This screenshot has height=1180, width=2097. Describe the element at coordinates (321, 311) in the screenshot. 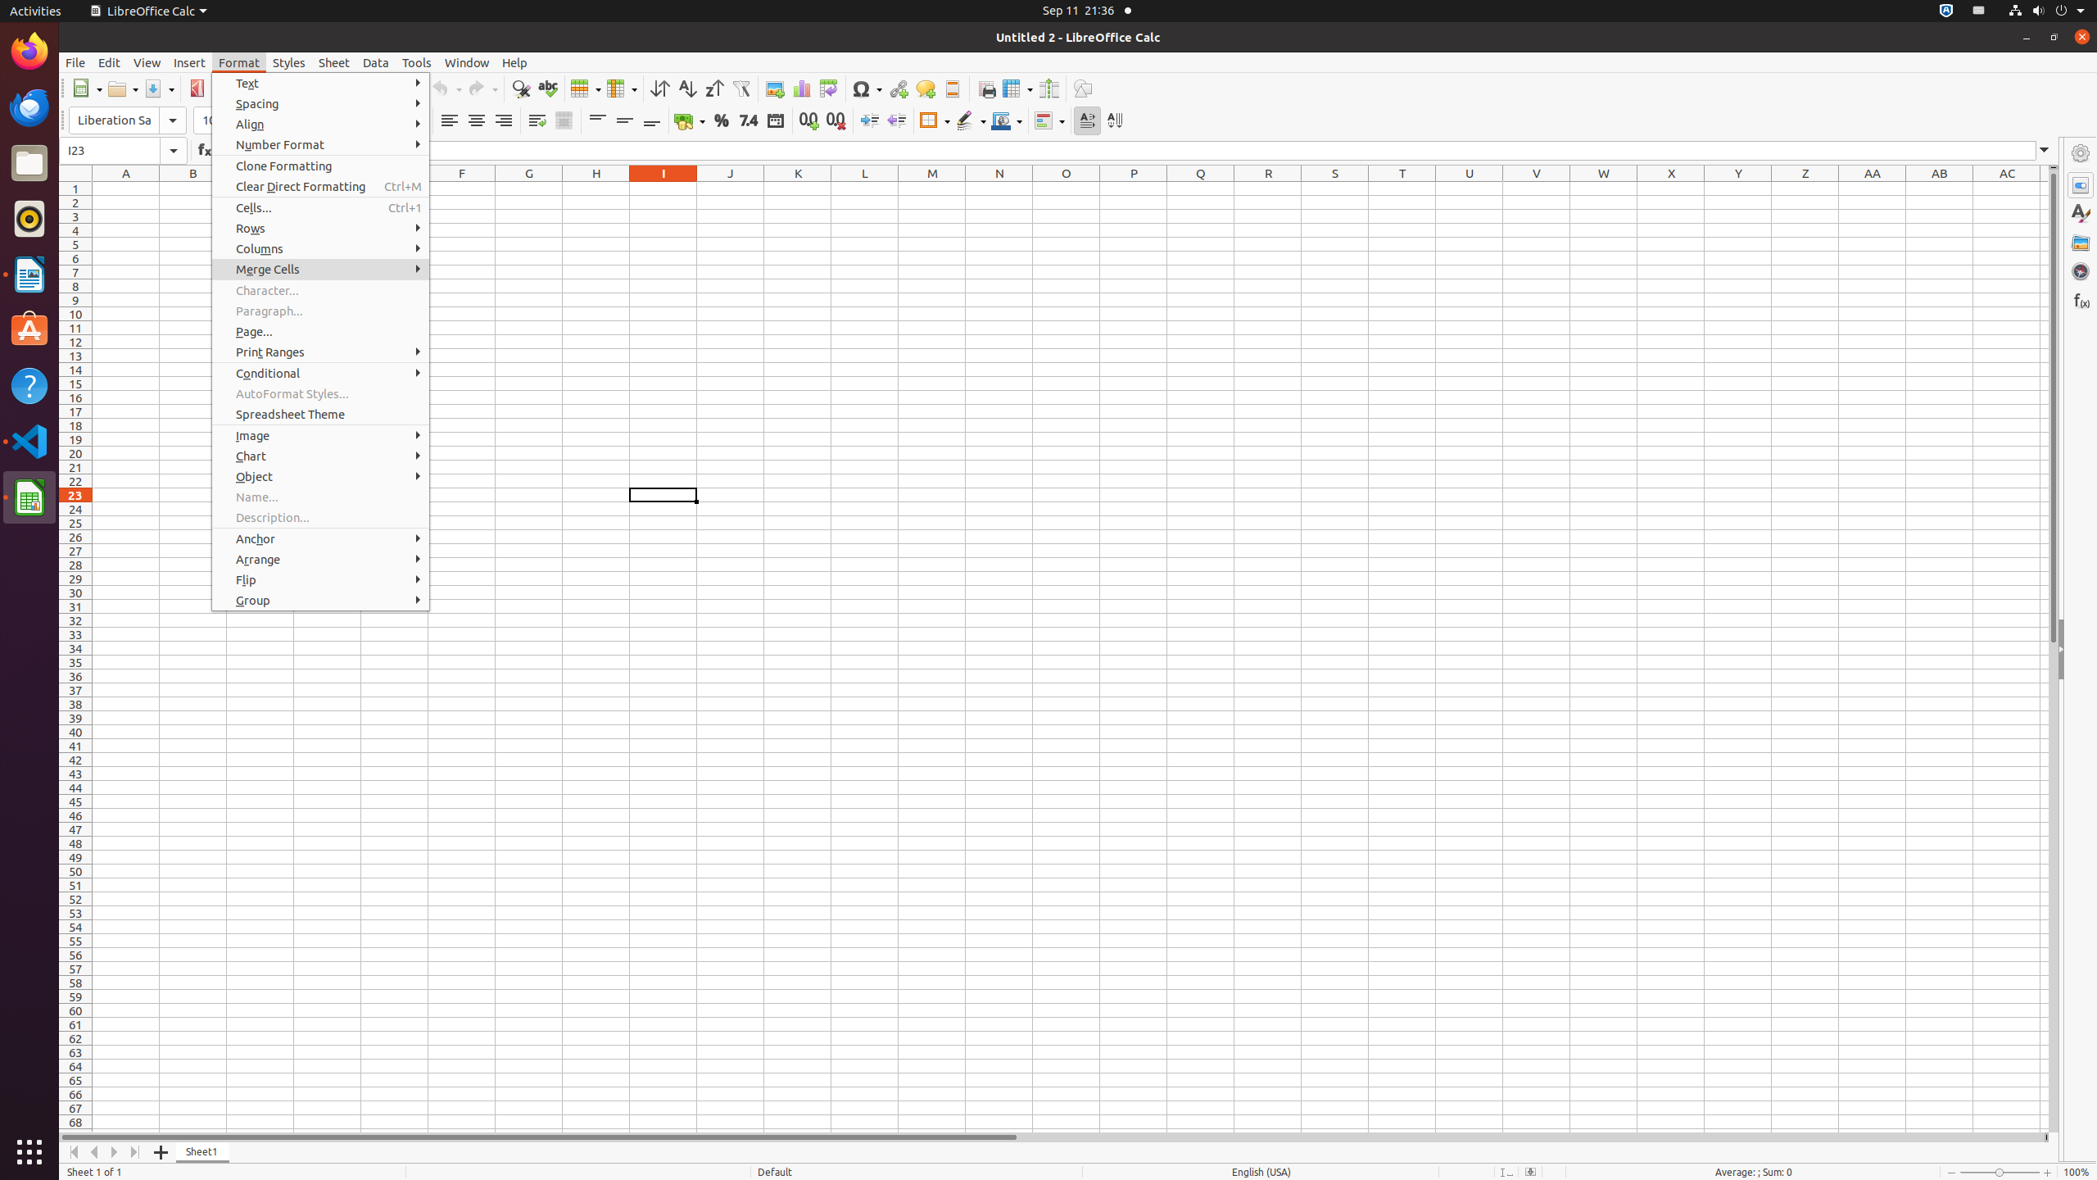

I see `Paragraph...` at that location.